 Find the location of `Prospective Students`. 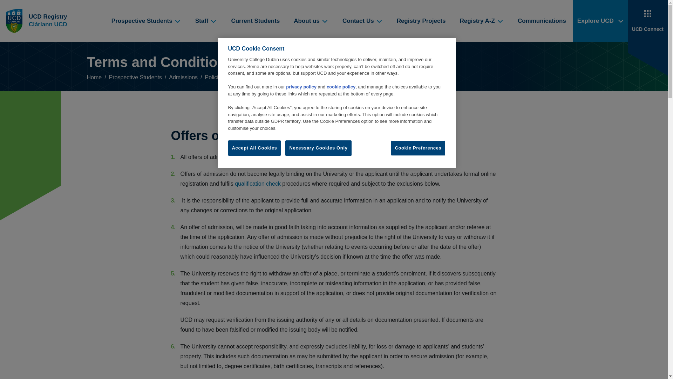

Prospective Students is located at coordinates (146, 21).